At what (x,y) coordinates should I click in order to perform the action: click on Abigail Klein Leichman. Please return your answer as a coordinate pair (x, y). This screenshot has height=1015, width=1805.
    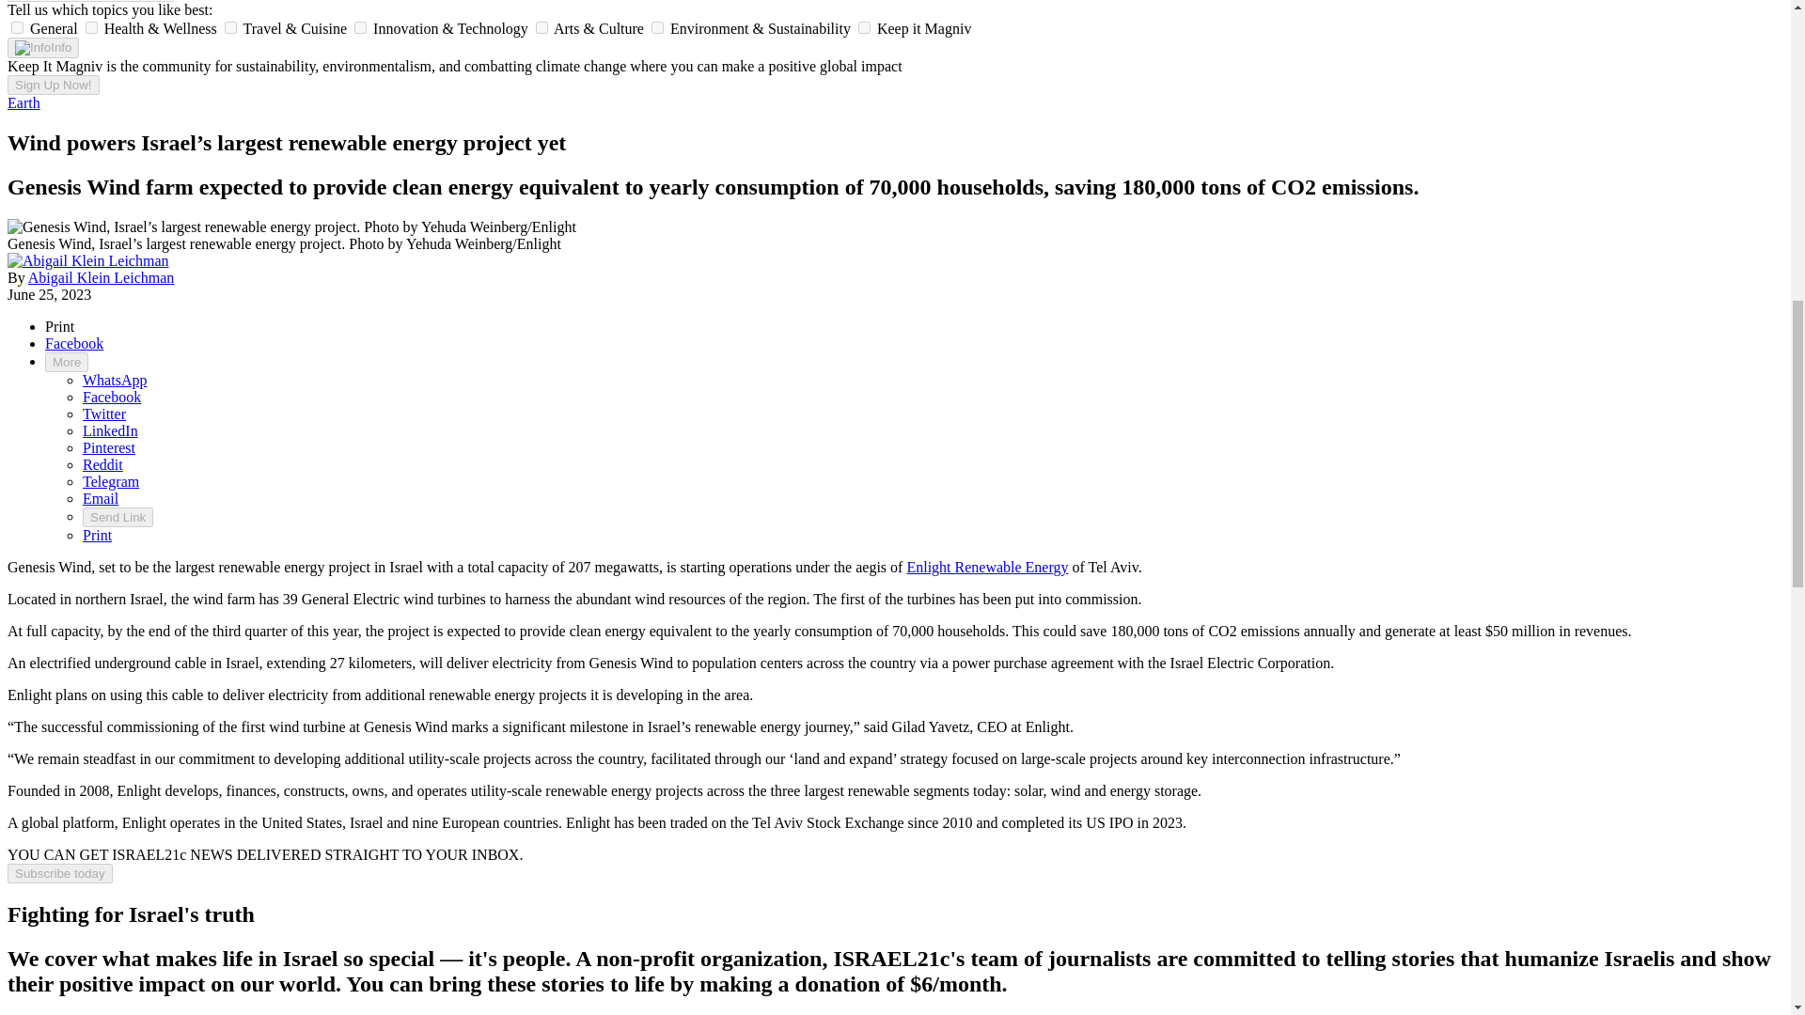
    Looking at the image, I should click on (102, 277).